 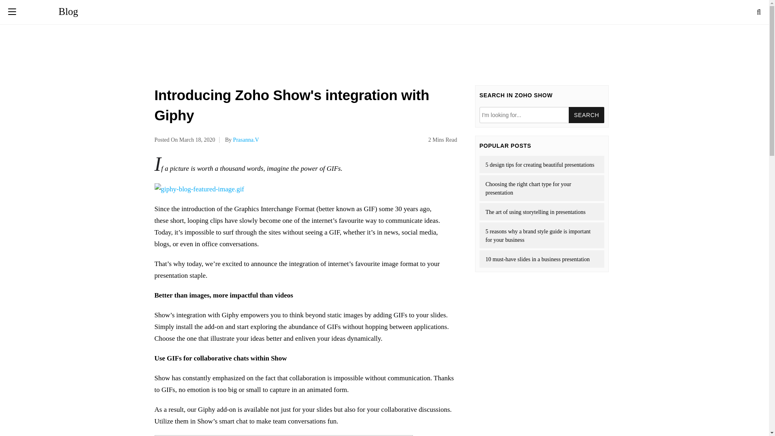 What do you see at coordinates (199, 188) in the screenshot?
I see `giphy-blog-featured-image.gif` at bounding box center [199, 188].